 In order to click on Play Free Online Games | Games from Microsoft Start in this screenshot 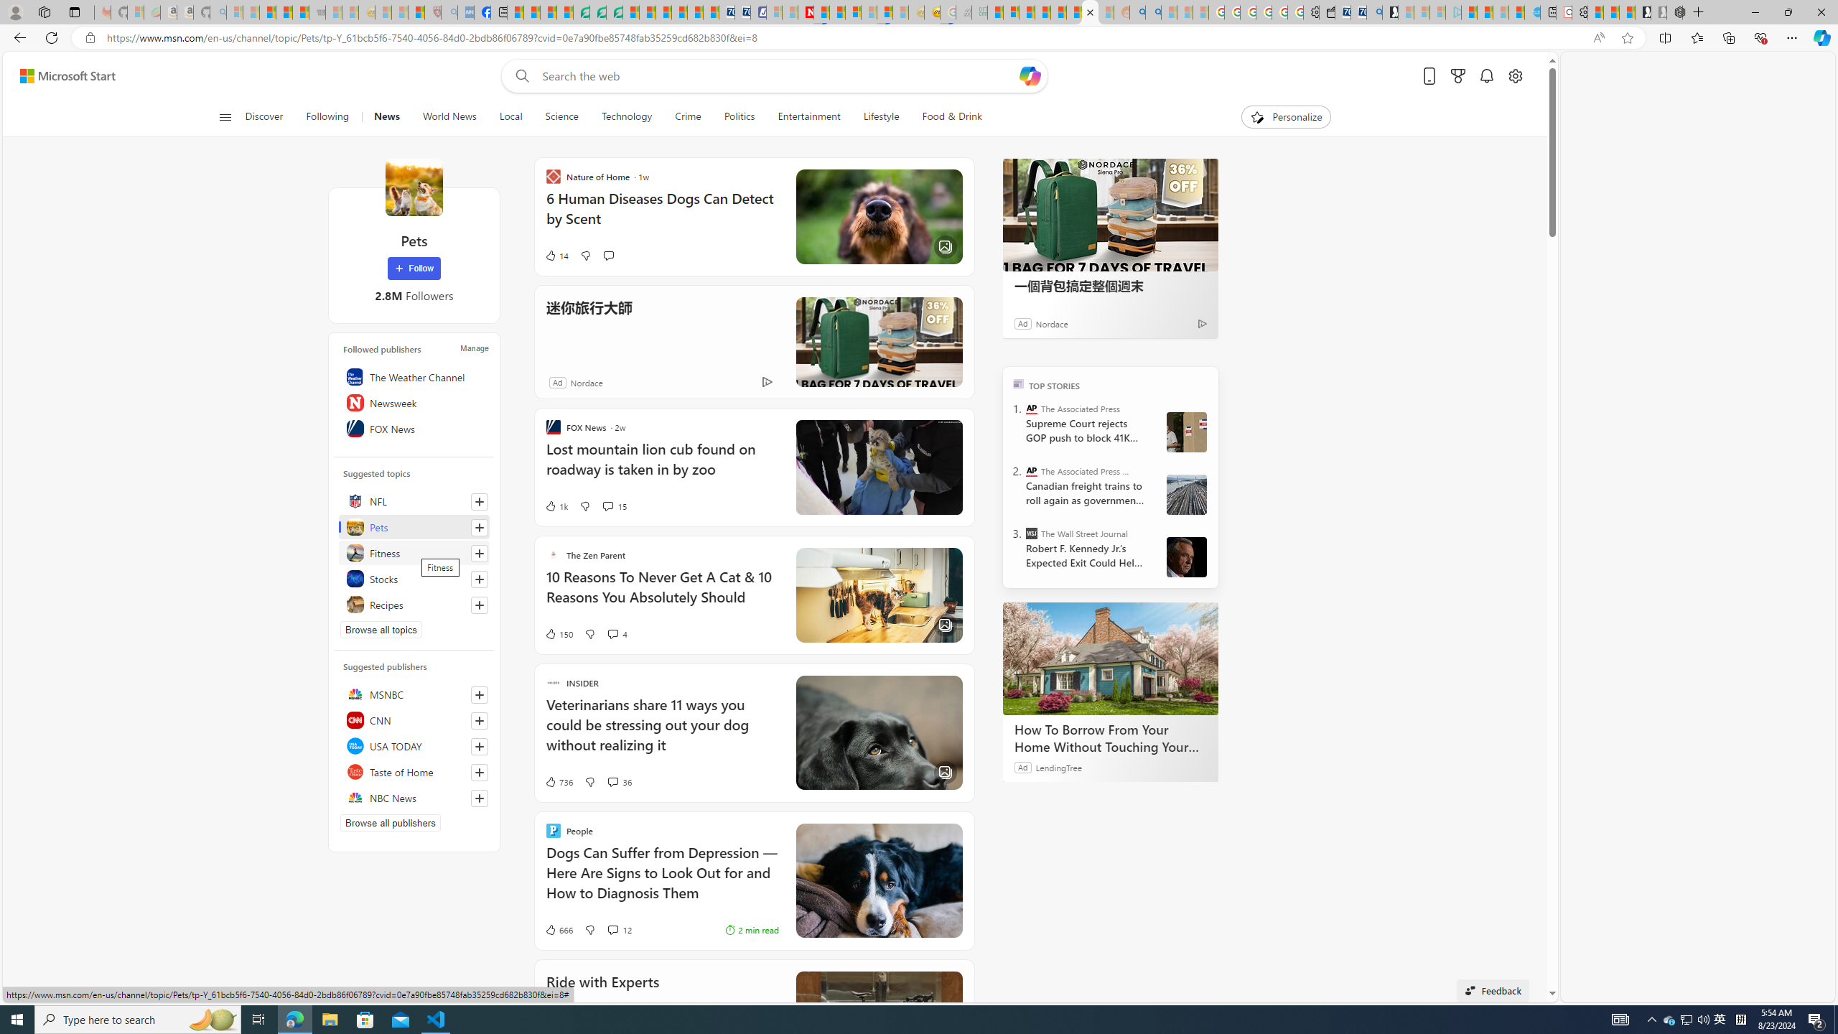, I will do `click(1643, 12)`.